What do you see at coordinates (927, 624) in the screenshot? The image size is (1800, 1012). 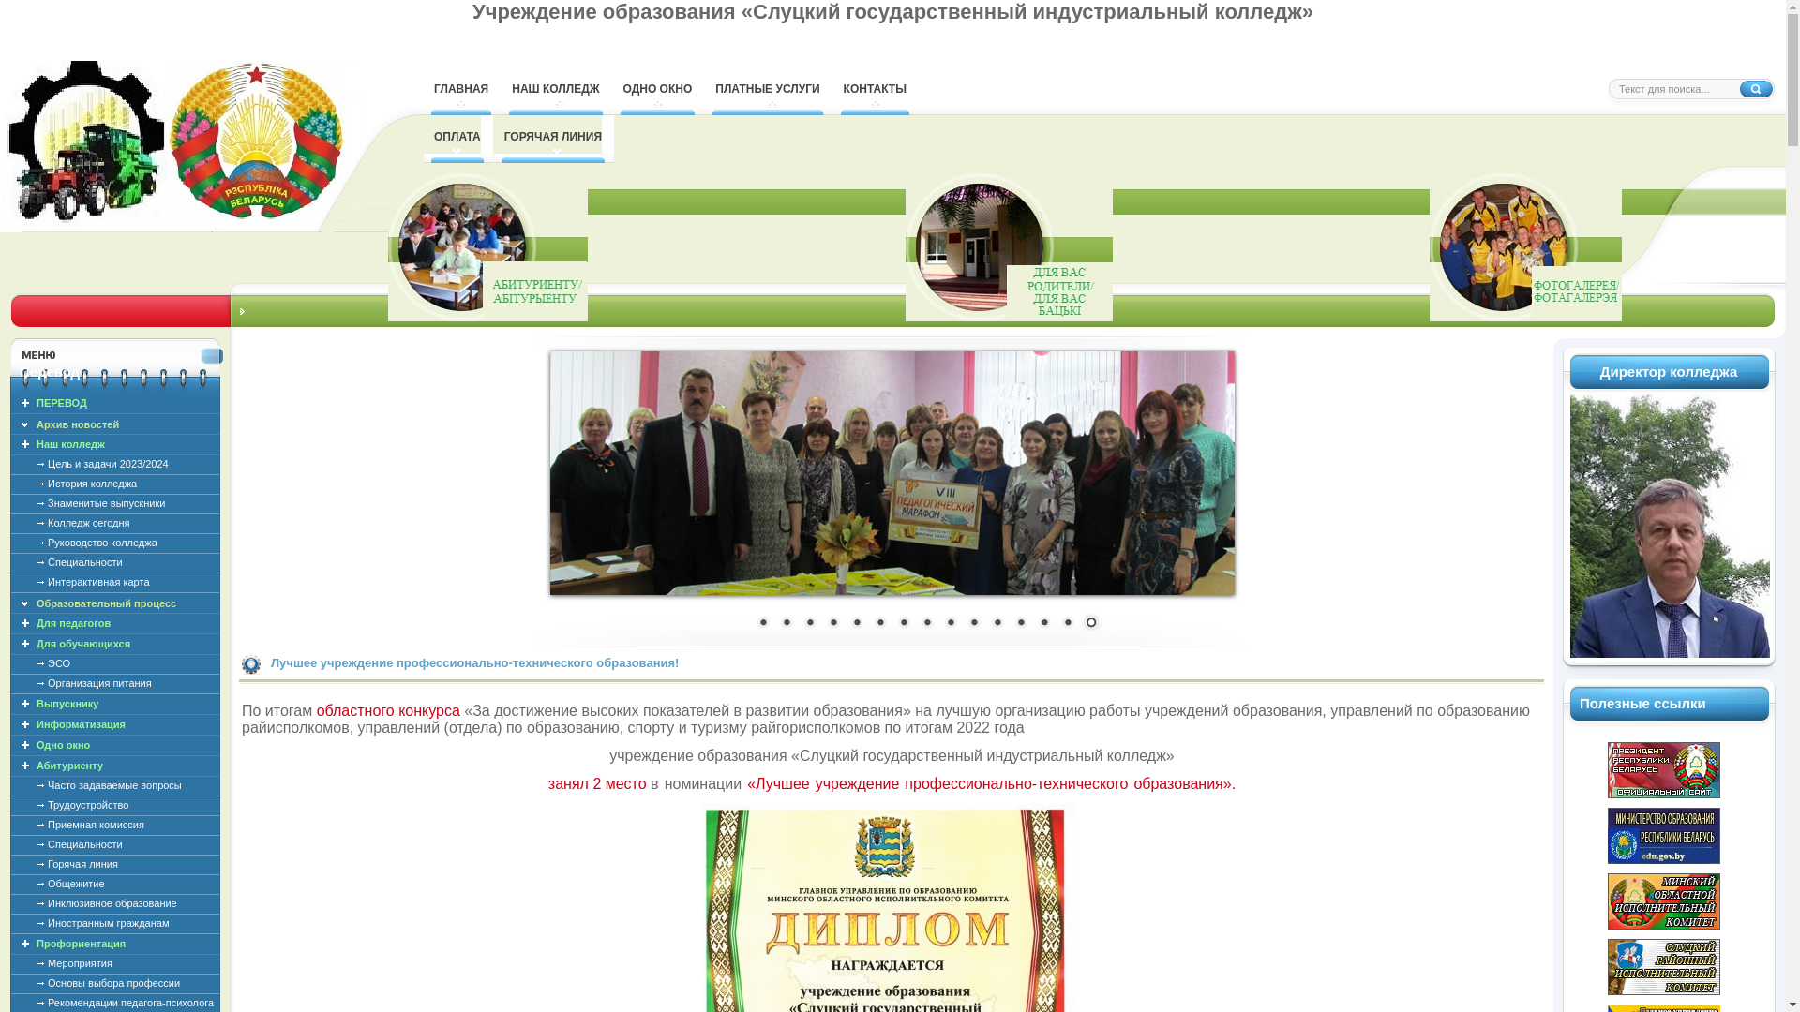 I see `8` at bounding box center [927, 624].